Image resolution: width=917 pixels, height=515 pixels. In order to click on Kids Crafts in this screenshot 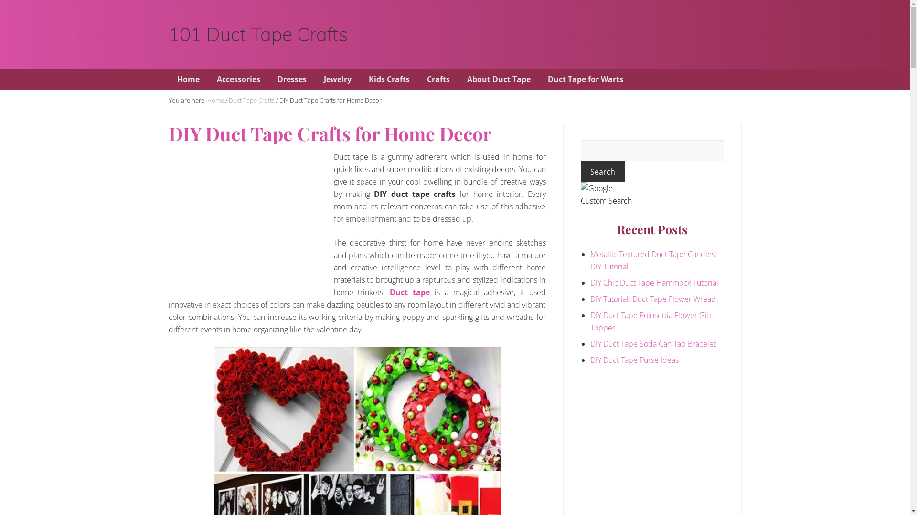, I will do `click(389, 79)`.